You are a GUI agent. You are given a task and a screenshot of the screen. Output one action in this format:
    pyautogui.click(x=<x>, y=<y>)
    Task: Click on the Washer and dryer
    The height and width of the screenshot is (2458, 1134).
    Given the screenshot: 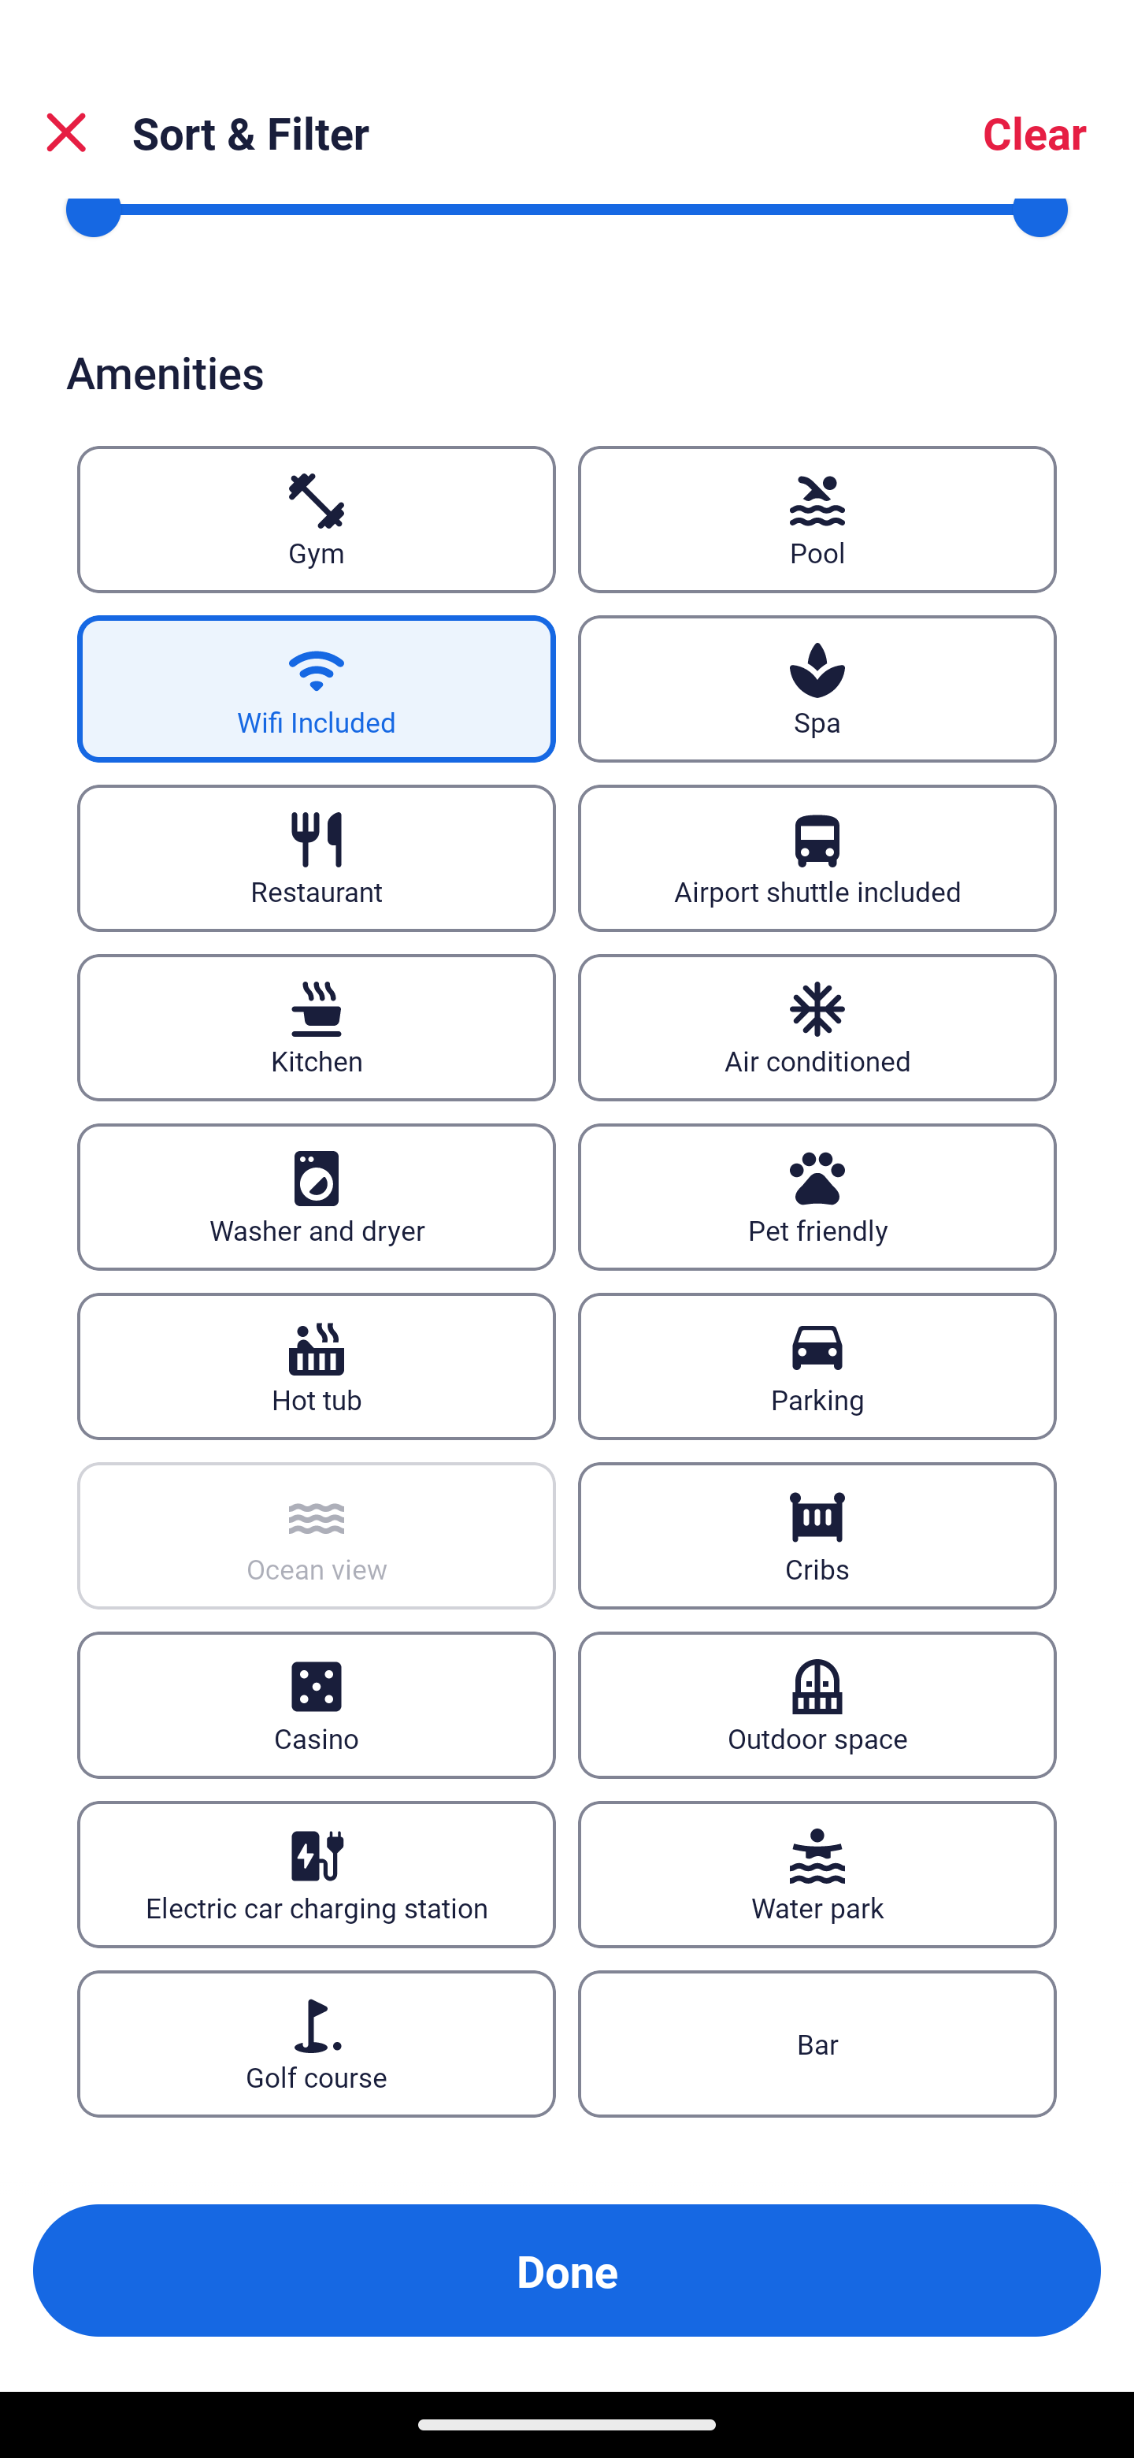 What is the action you would take?
    pyautogui.click(x=316, y=1197)
    